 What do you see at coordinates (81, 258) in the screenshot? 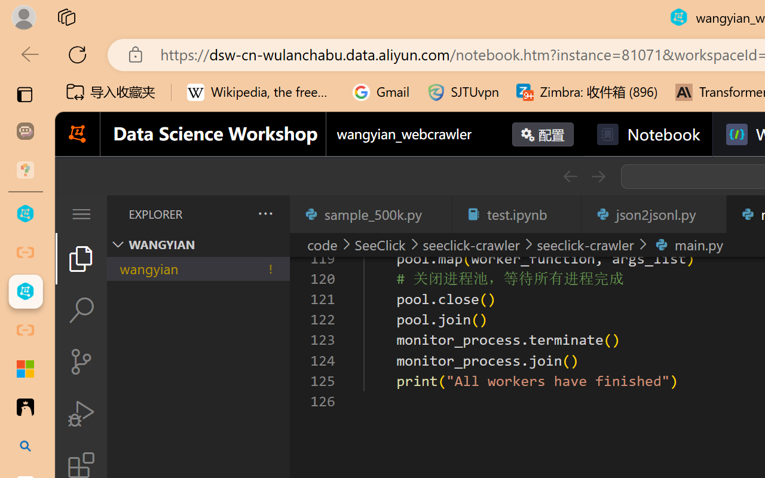
I see `Explorer (Ctrl+Shift+E)` at bounding box center [81, 258].